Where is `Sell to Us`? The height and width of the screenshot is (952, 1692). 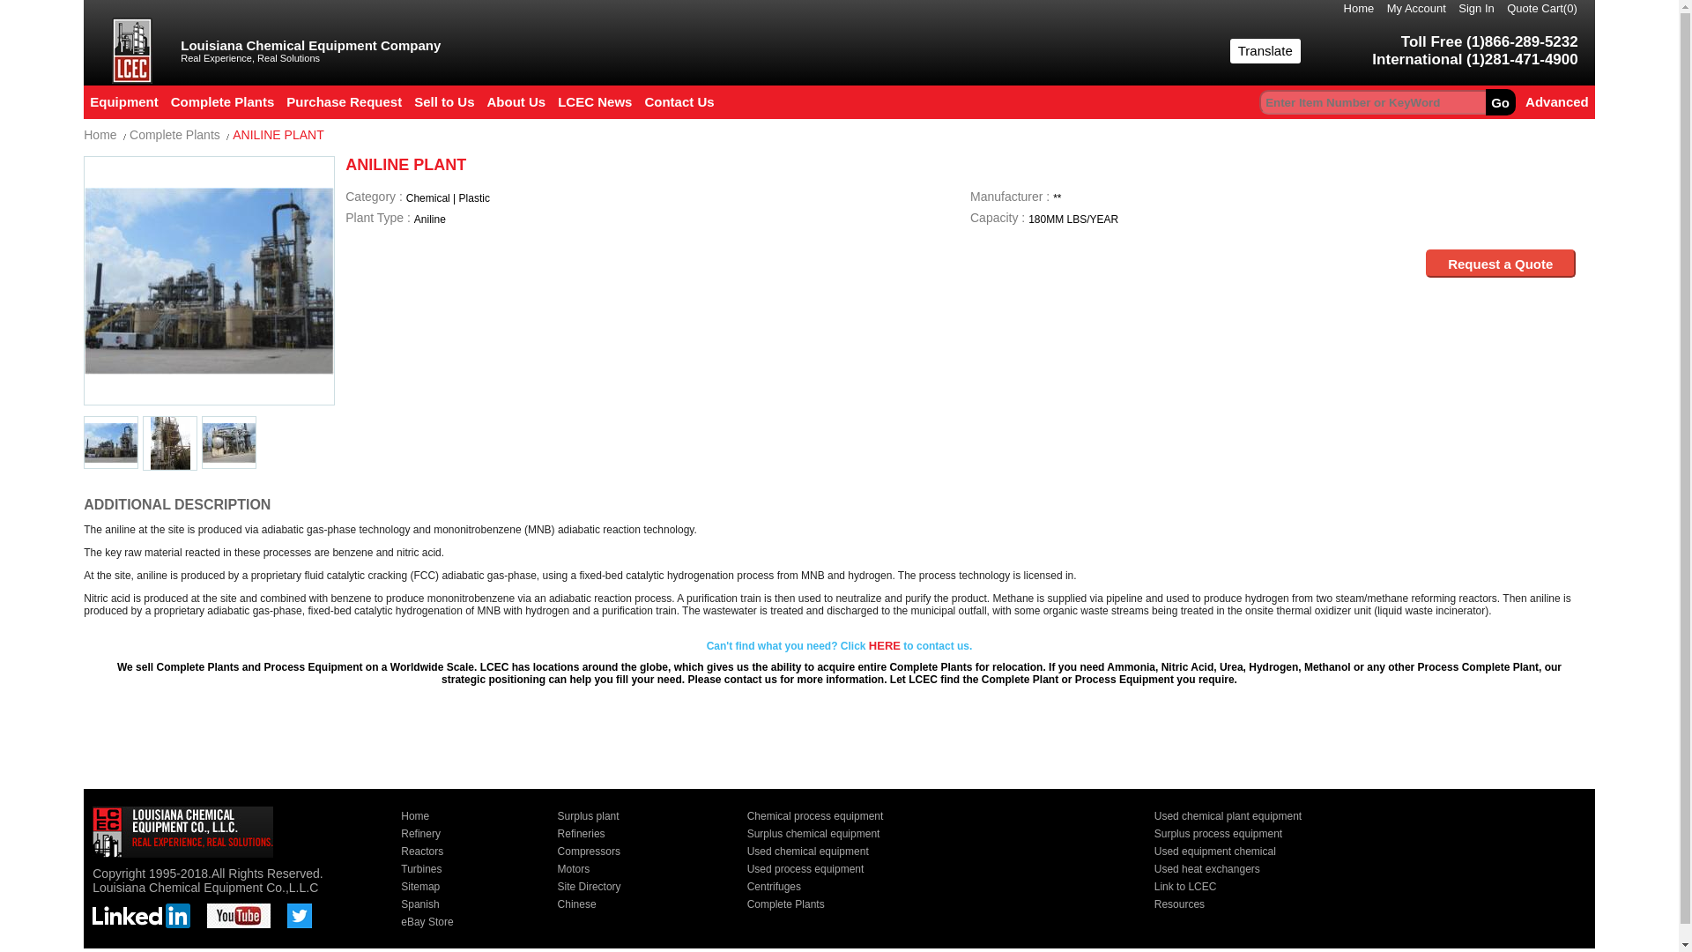
Sell to Us is located at coordinates (444, 101).